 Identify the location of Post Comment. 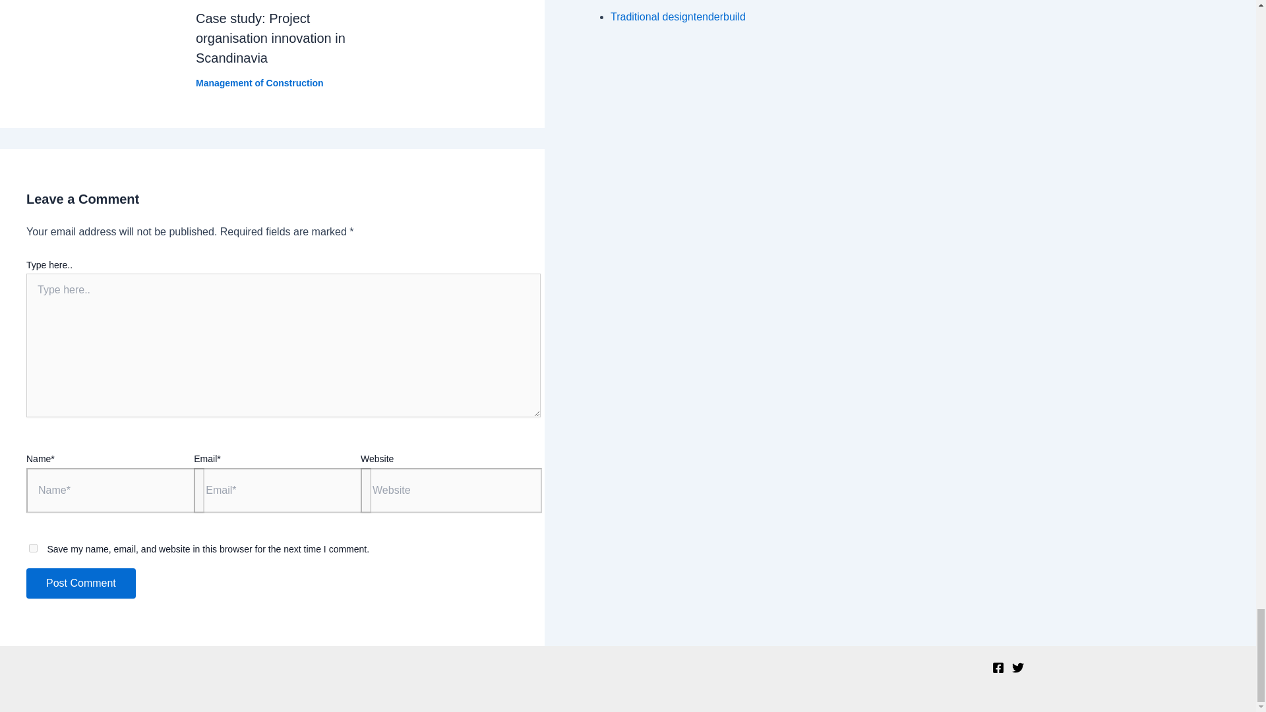
(80, 583).